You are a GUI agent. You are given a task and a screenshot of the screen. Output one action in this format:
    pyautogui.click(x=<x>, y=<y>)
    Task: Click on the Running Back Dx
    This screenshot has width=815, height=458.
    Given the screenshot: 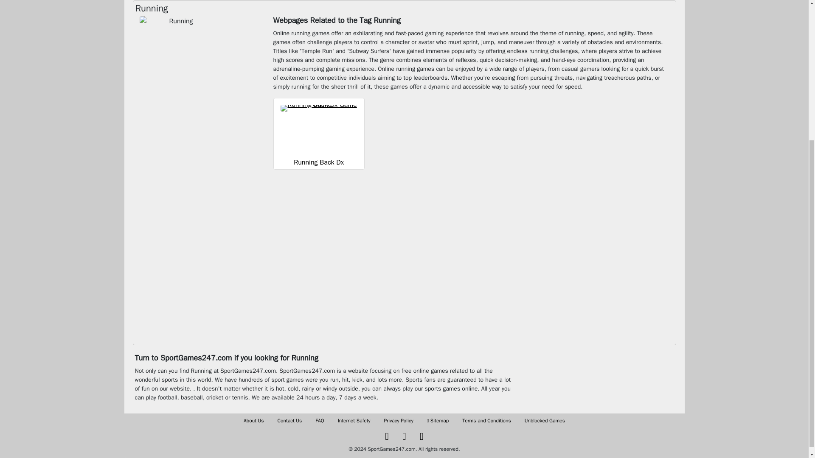 What is the action you would take?
    pyautogui.click(x=318, y=162)
    